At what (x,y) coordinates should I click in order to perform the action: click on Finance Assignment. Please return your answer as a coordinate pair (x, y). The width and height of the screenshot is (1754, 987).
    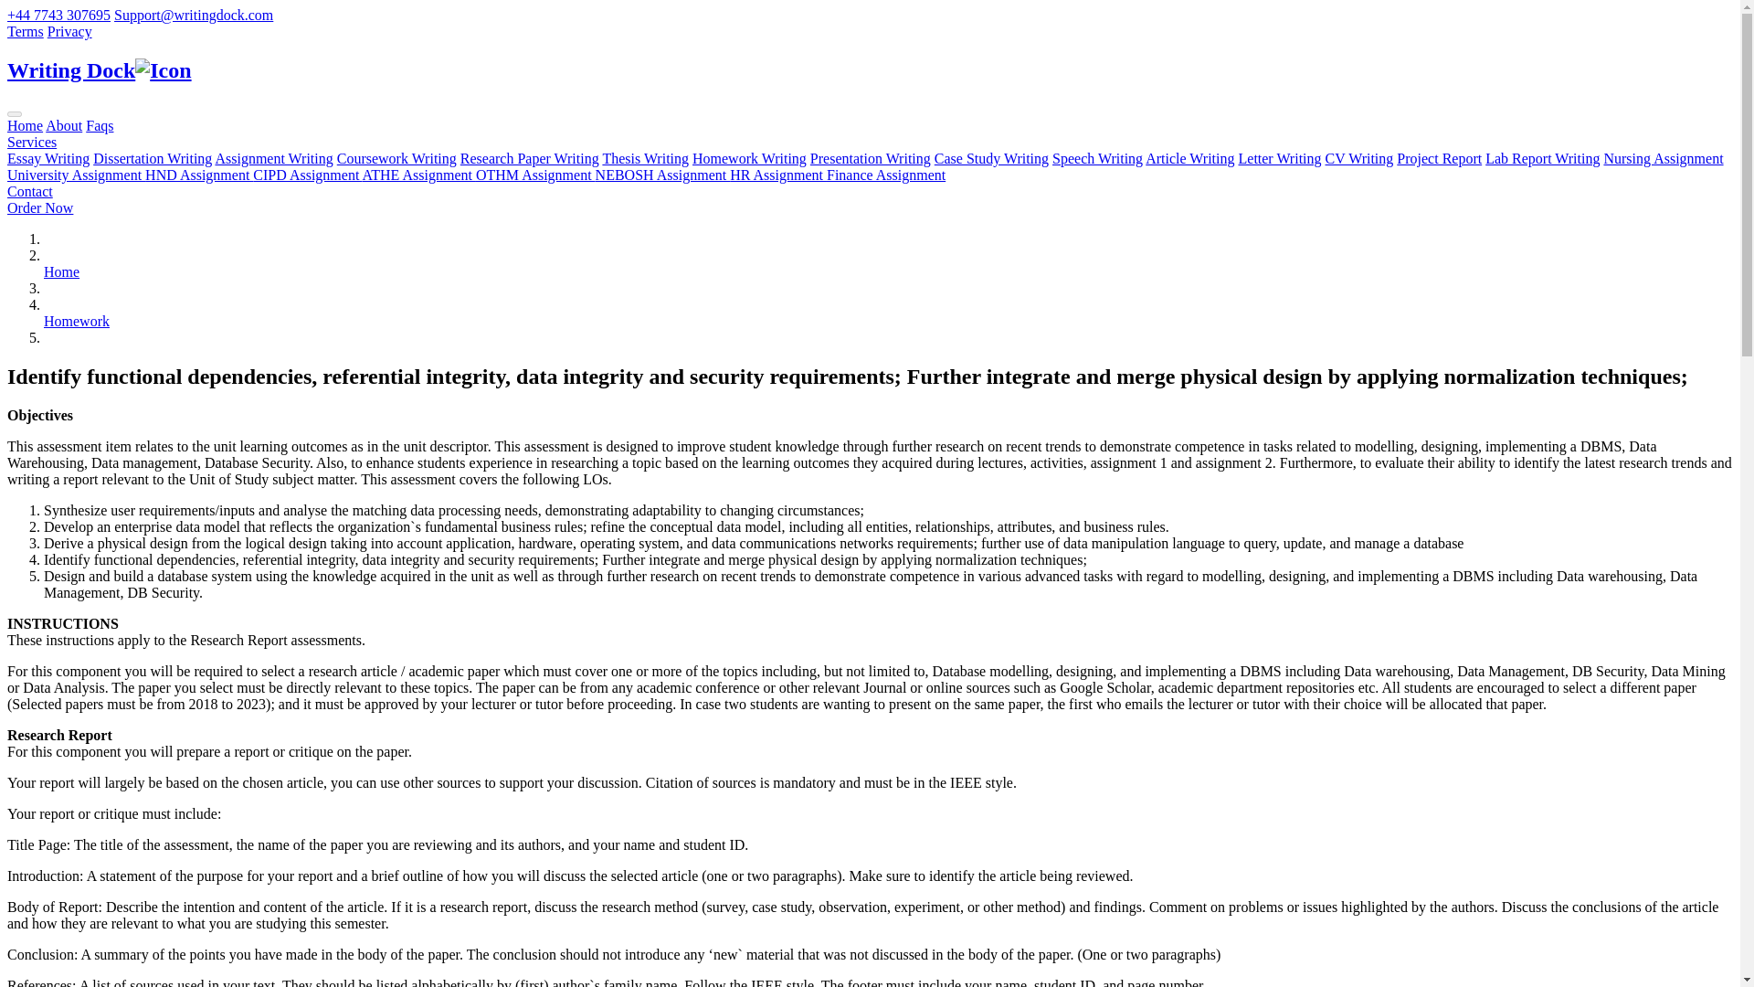
    Looking at the image, I should click on (885, 174).